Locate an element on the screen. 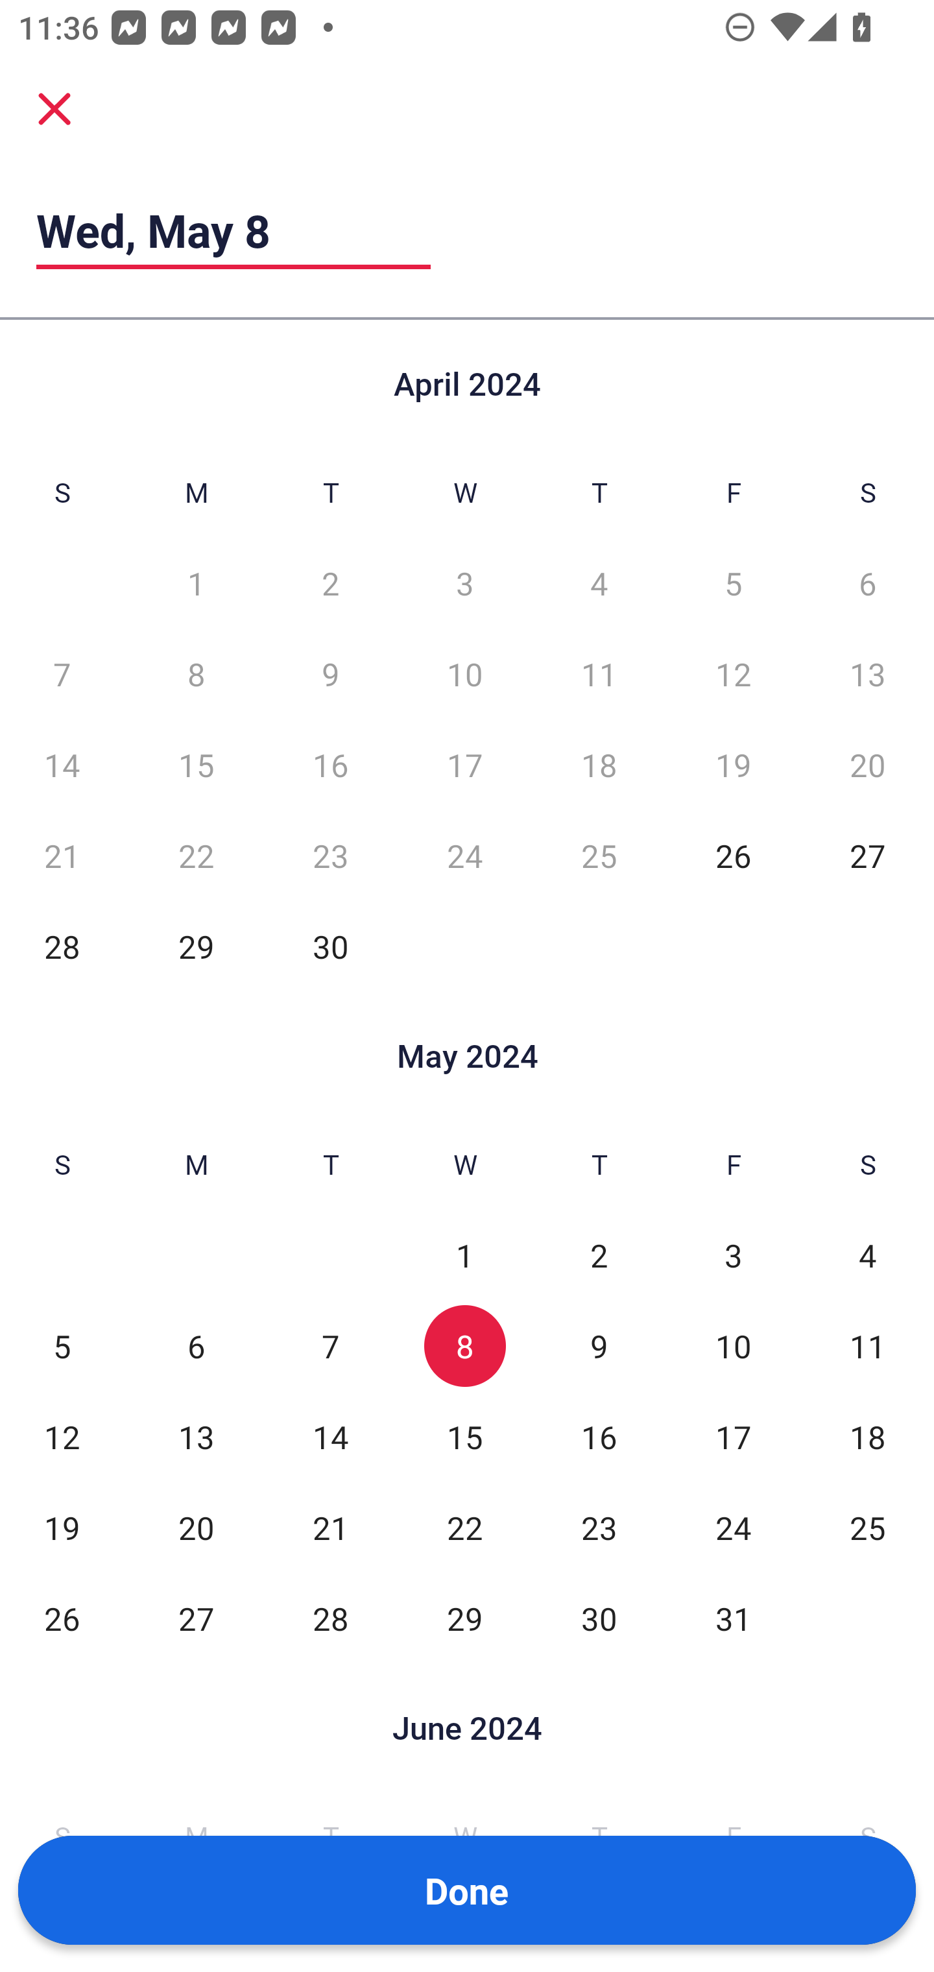 The image size is (934, 1972). 4 Thu, Apr 4, Not Selected is located at coordinates (599, 583).